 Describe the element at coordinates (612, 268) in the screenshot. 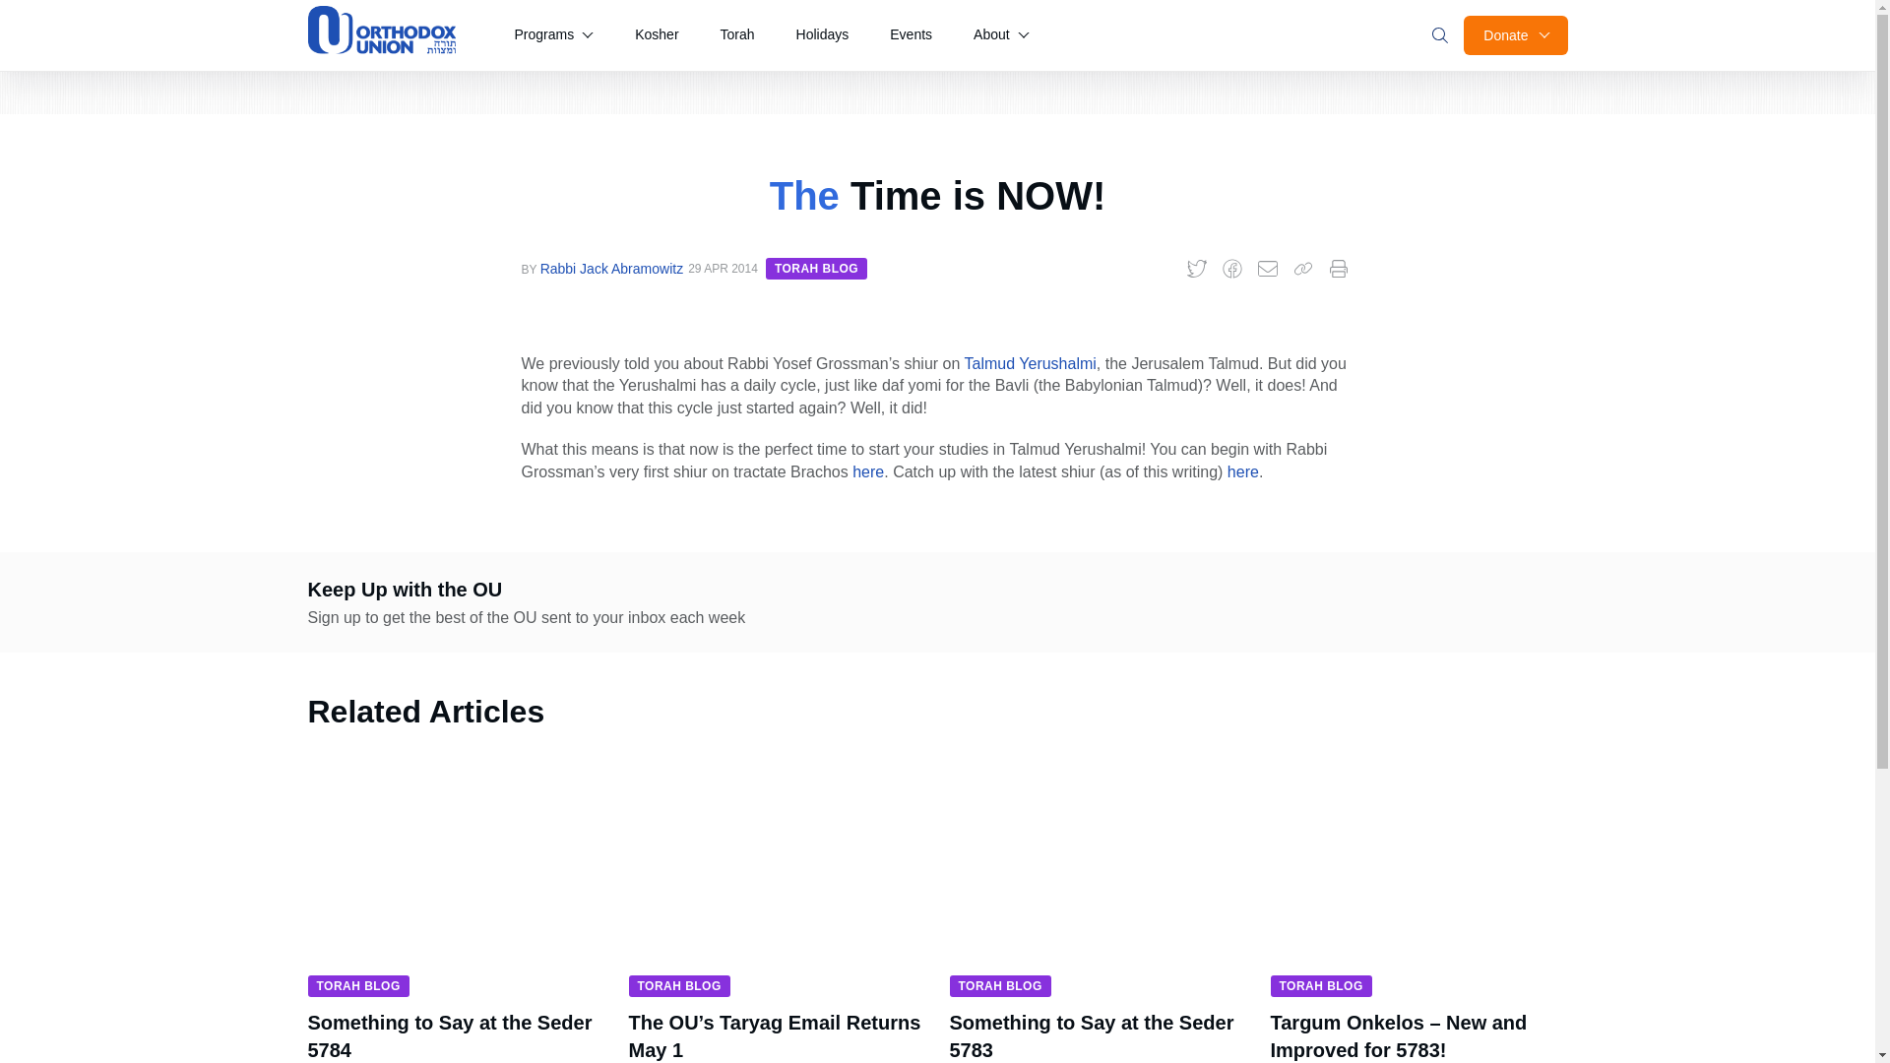

I see `Posts by Rabbi Jack Abramowitz` at that location.